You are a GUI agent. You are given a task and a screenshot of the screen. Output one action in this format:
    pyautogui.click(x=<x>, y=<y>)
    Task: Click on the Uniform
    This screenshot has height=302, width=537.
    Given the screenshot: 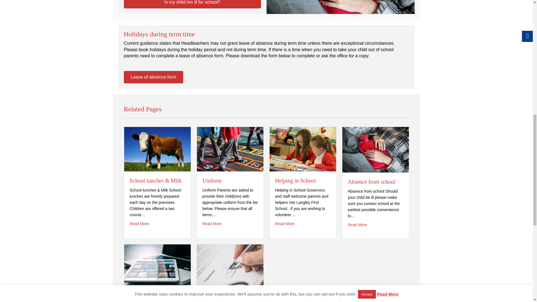 What is the action you would take?
    pyautogui.click(x=212, y=224)
    